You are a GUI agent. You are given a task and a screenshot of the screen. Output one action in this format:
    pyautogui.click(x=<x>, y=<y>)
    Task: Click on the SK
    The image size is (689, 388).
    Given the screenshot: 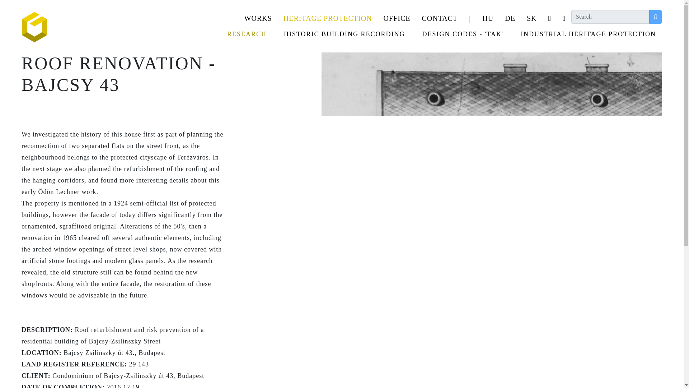 What is the action you would take?
    pyautogui.click(x=532, y=18)
    